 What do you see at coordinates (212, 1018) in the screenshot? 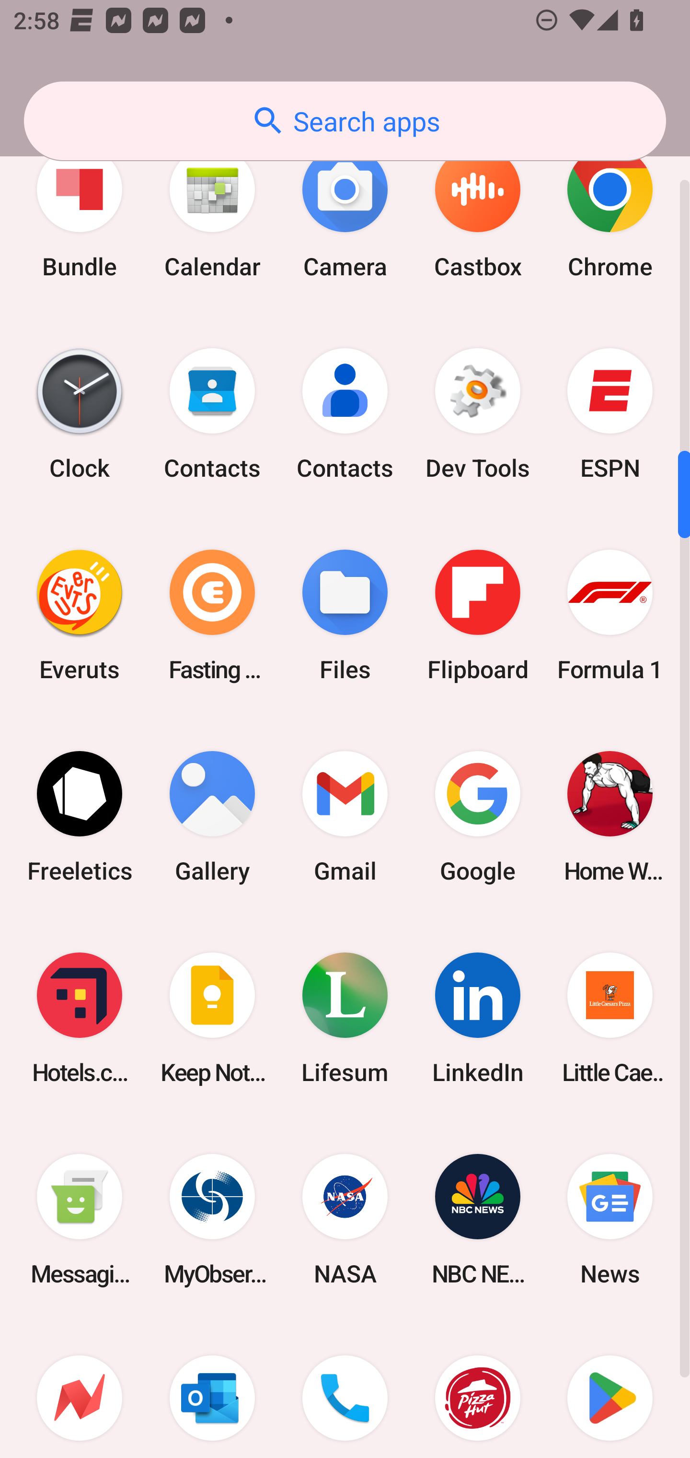
I see `Keep Notes` at bounding box center [212, 1018].